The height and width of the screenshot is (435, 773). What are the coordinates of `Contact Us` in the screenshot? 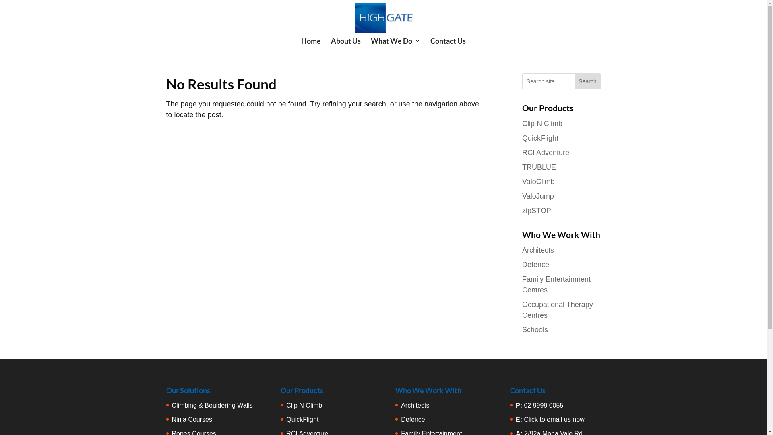 It's located at (448, 44).